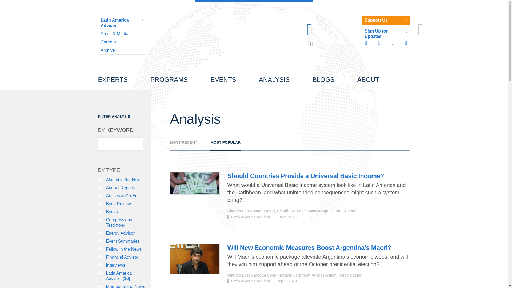 The height and width of the screenshot is (288, 512). I want to click on EVENTS, so click(223, 80).